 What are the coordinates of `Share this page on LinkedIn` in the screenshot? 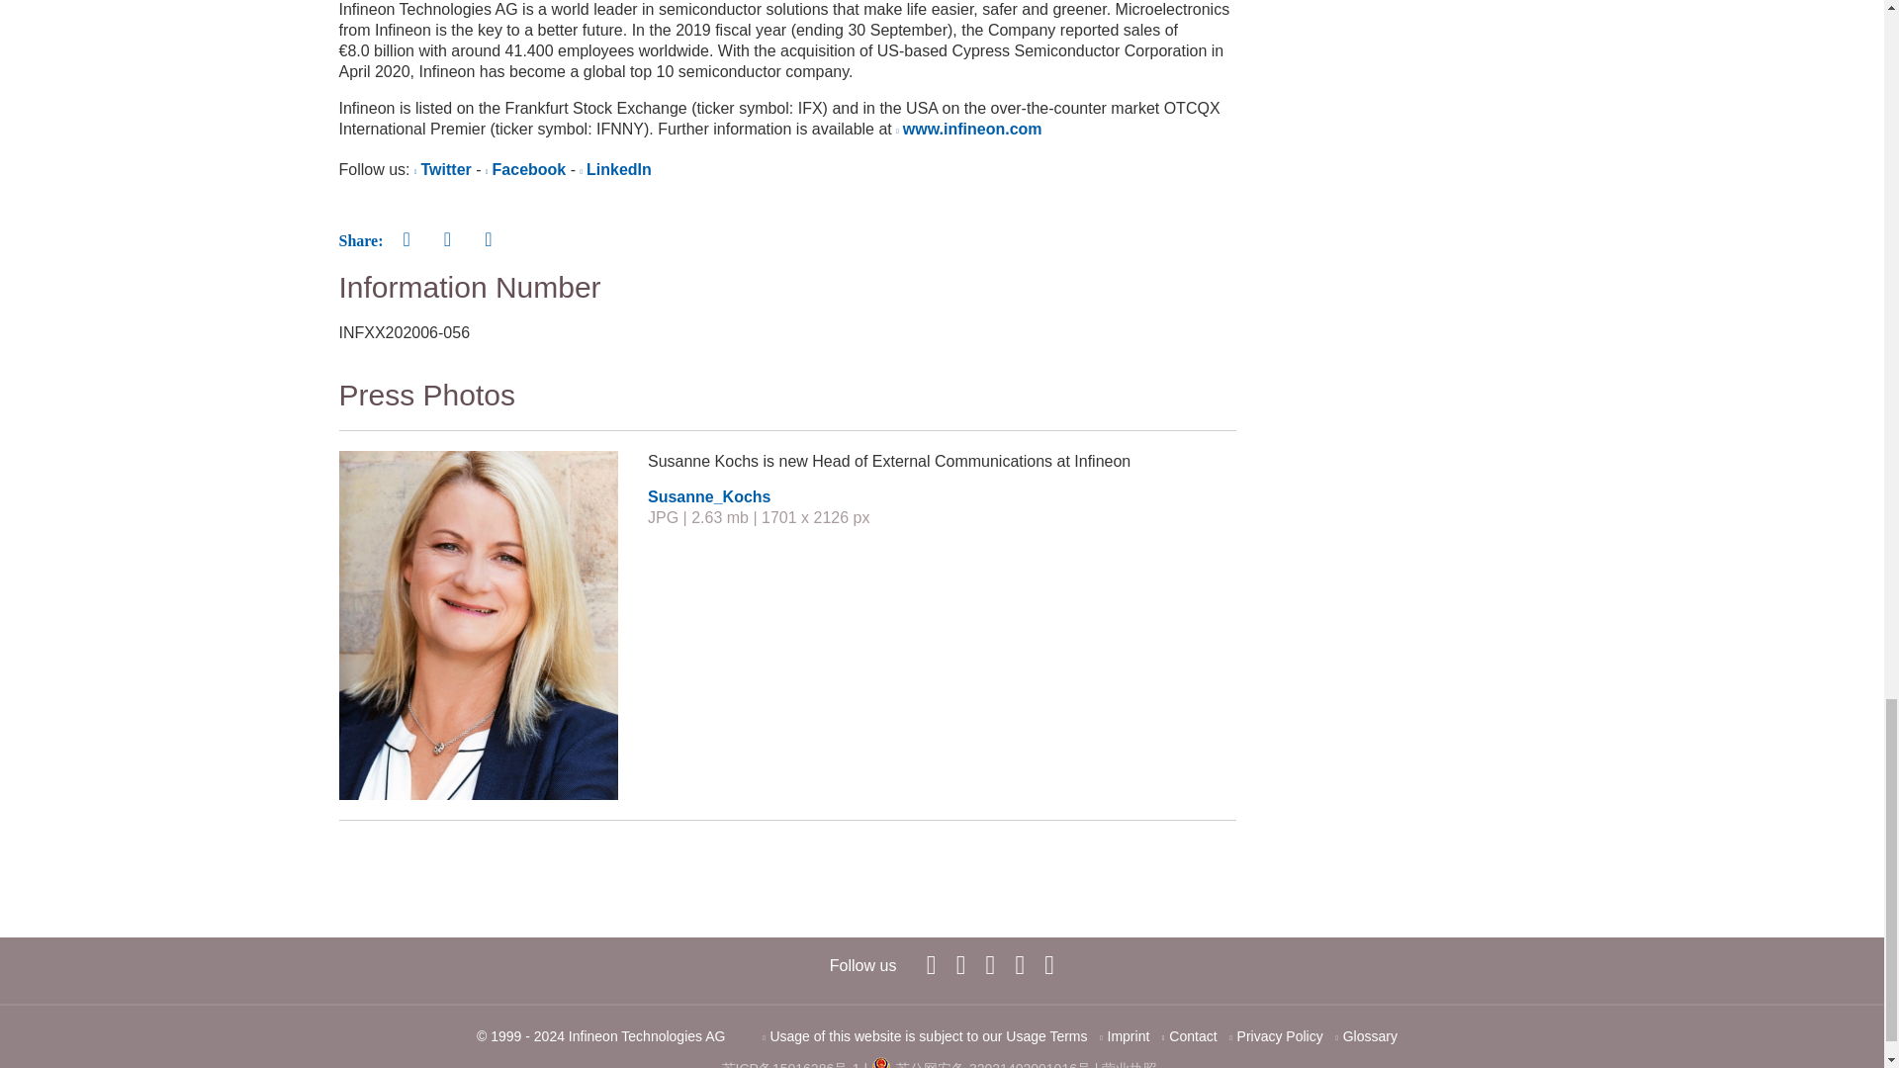 It's located at (447, 239).